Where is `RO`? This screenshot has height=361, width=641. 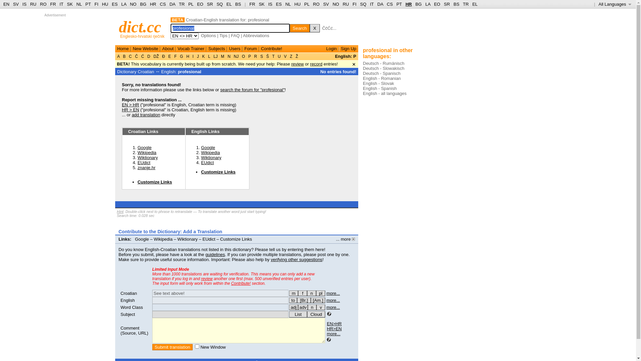
RO is located at coordinates (43, 4).